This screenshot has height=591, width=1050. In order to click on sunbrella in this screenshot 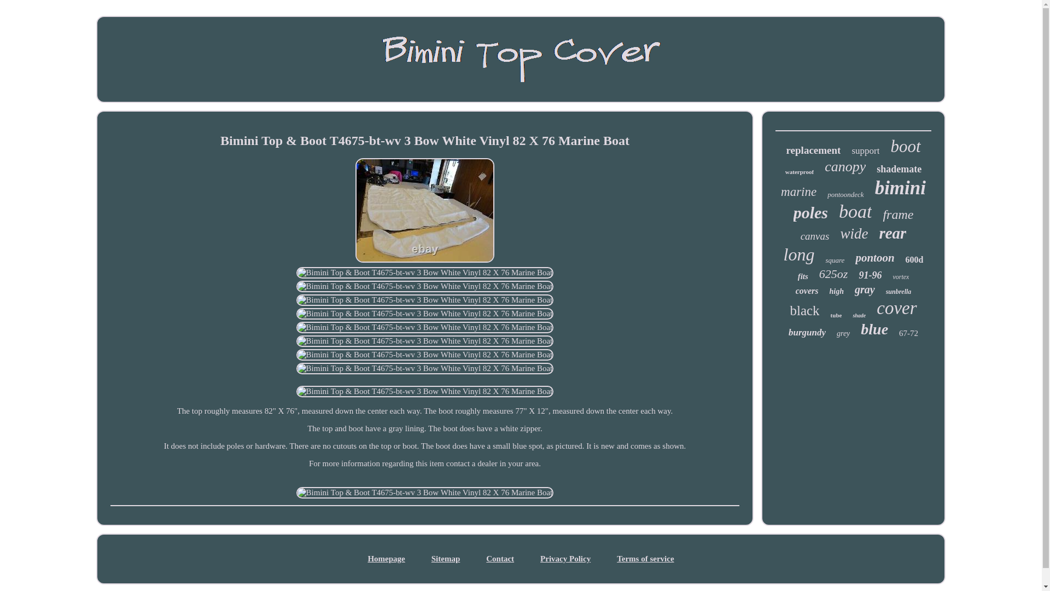, I will do `click(899, 292)`.